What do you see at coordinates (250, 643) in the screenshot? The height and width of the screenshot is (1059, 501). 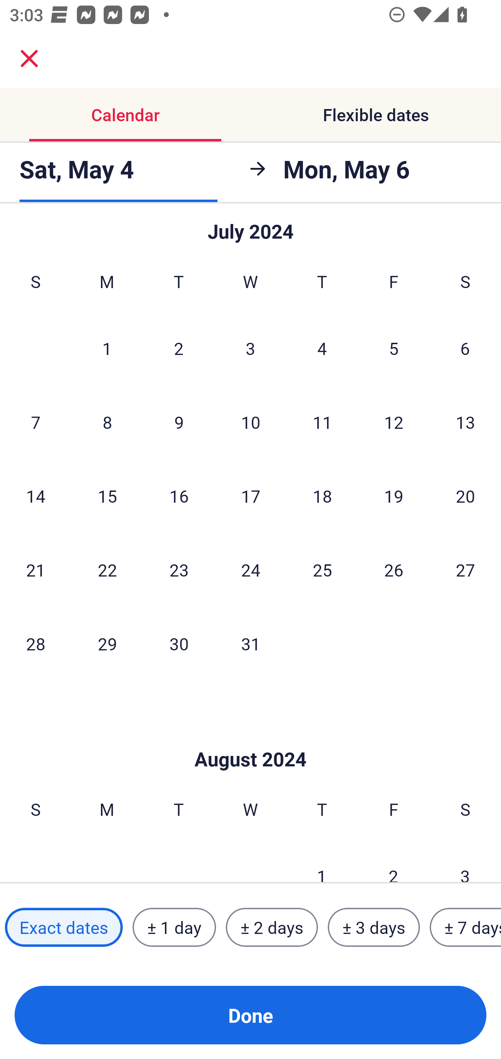 I see `31 Wednesday, July 31, 2024` at bounding box center [250, 643].